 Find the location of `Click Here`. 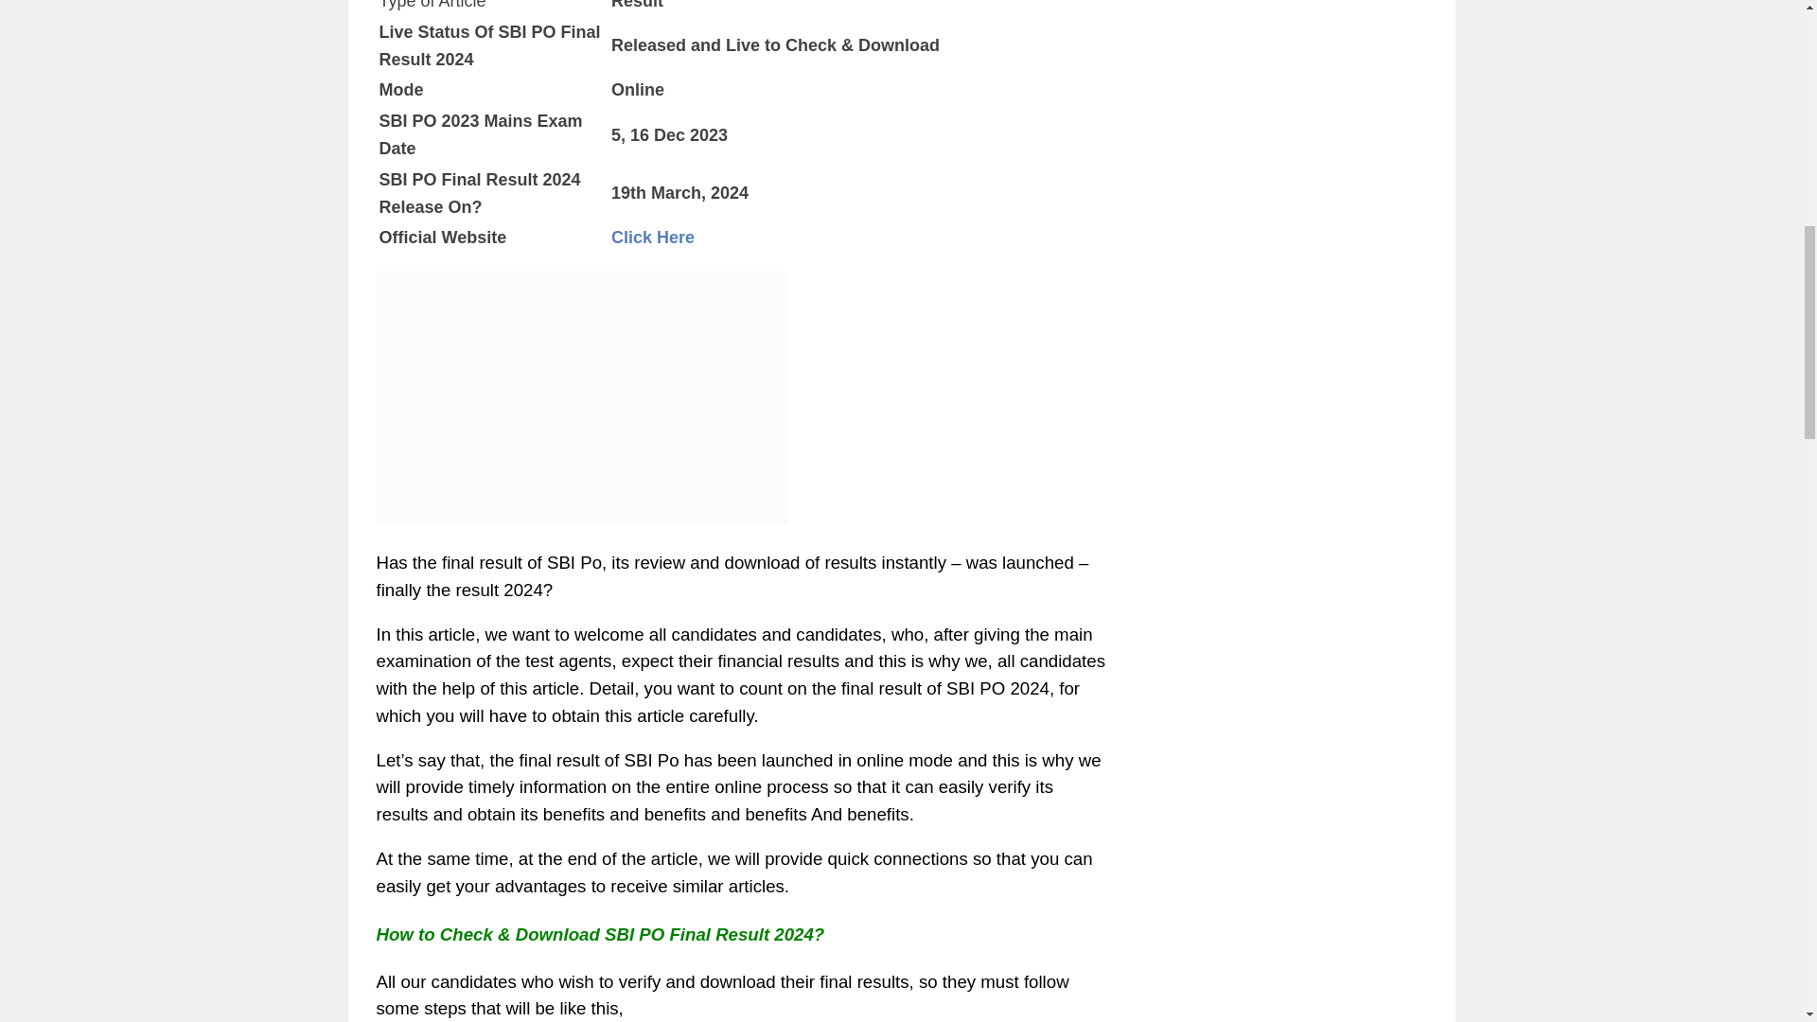

Click Here is located at coordinates (652, 237).